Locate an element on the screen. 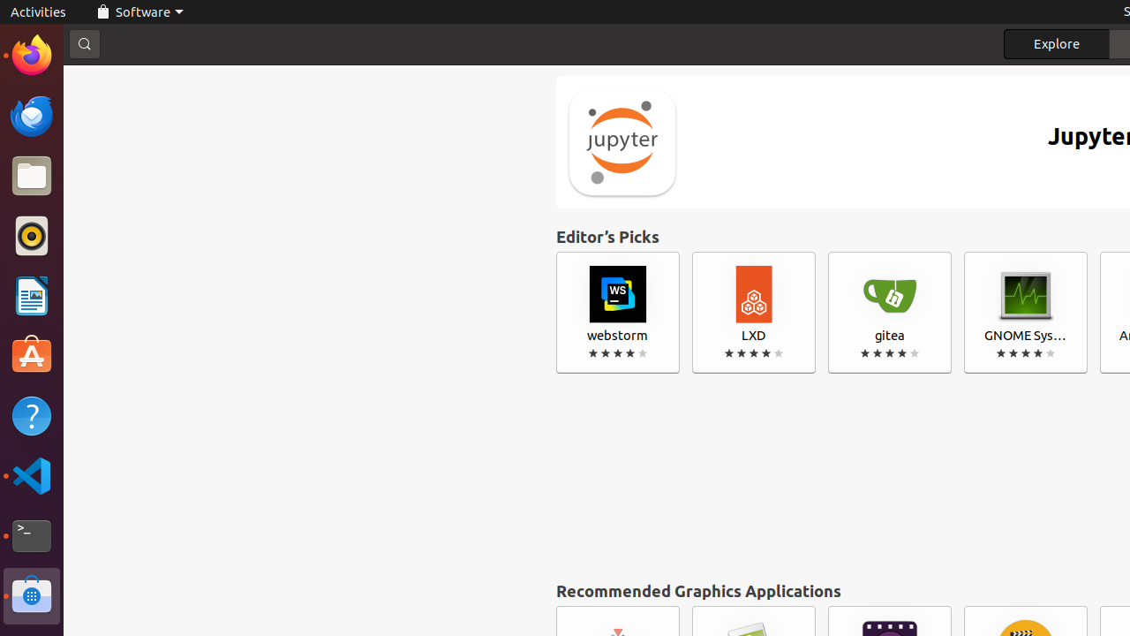 Image resolution: width=1130 pixels, height=636 pixels. Terminal is located at coordinates (32, 536).